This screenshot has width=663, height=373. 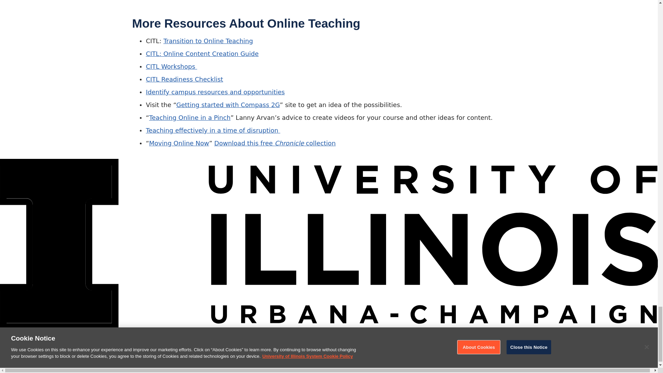 I want to click on Privacy Policy, so click(x=79, y=362).